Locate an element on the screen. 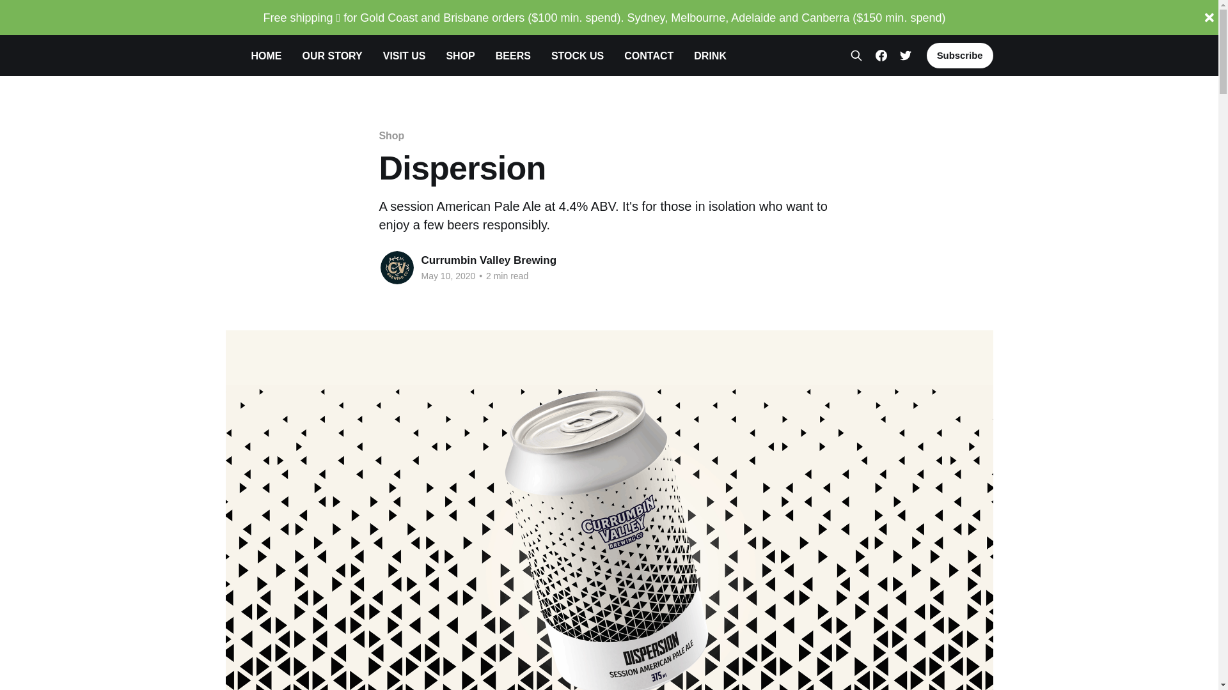 Image resolution: width=1228 pixels, height=690 pixels. STOCK US is located at coordinates (578, 56).